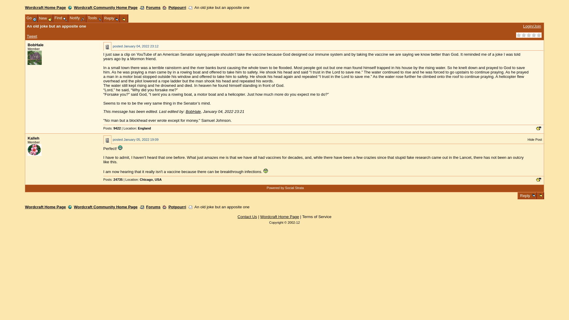 This screenshot has width=569, height=320. I want to click on GO, so click(121, 68).